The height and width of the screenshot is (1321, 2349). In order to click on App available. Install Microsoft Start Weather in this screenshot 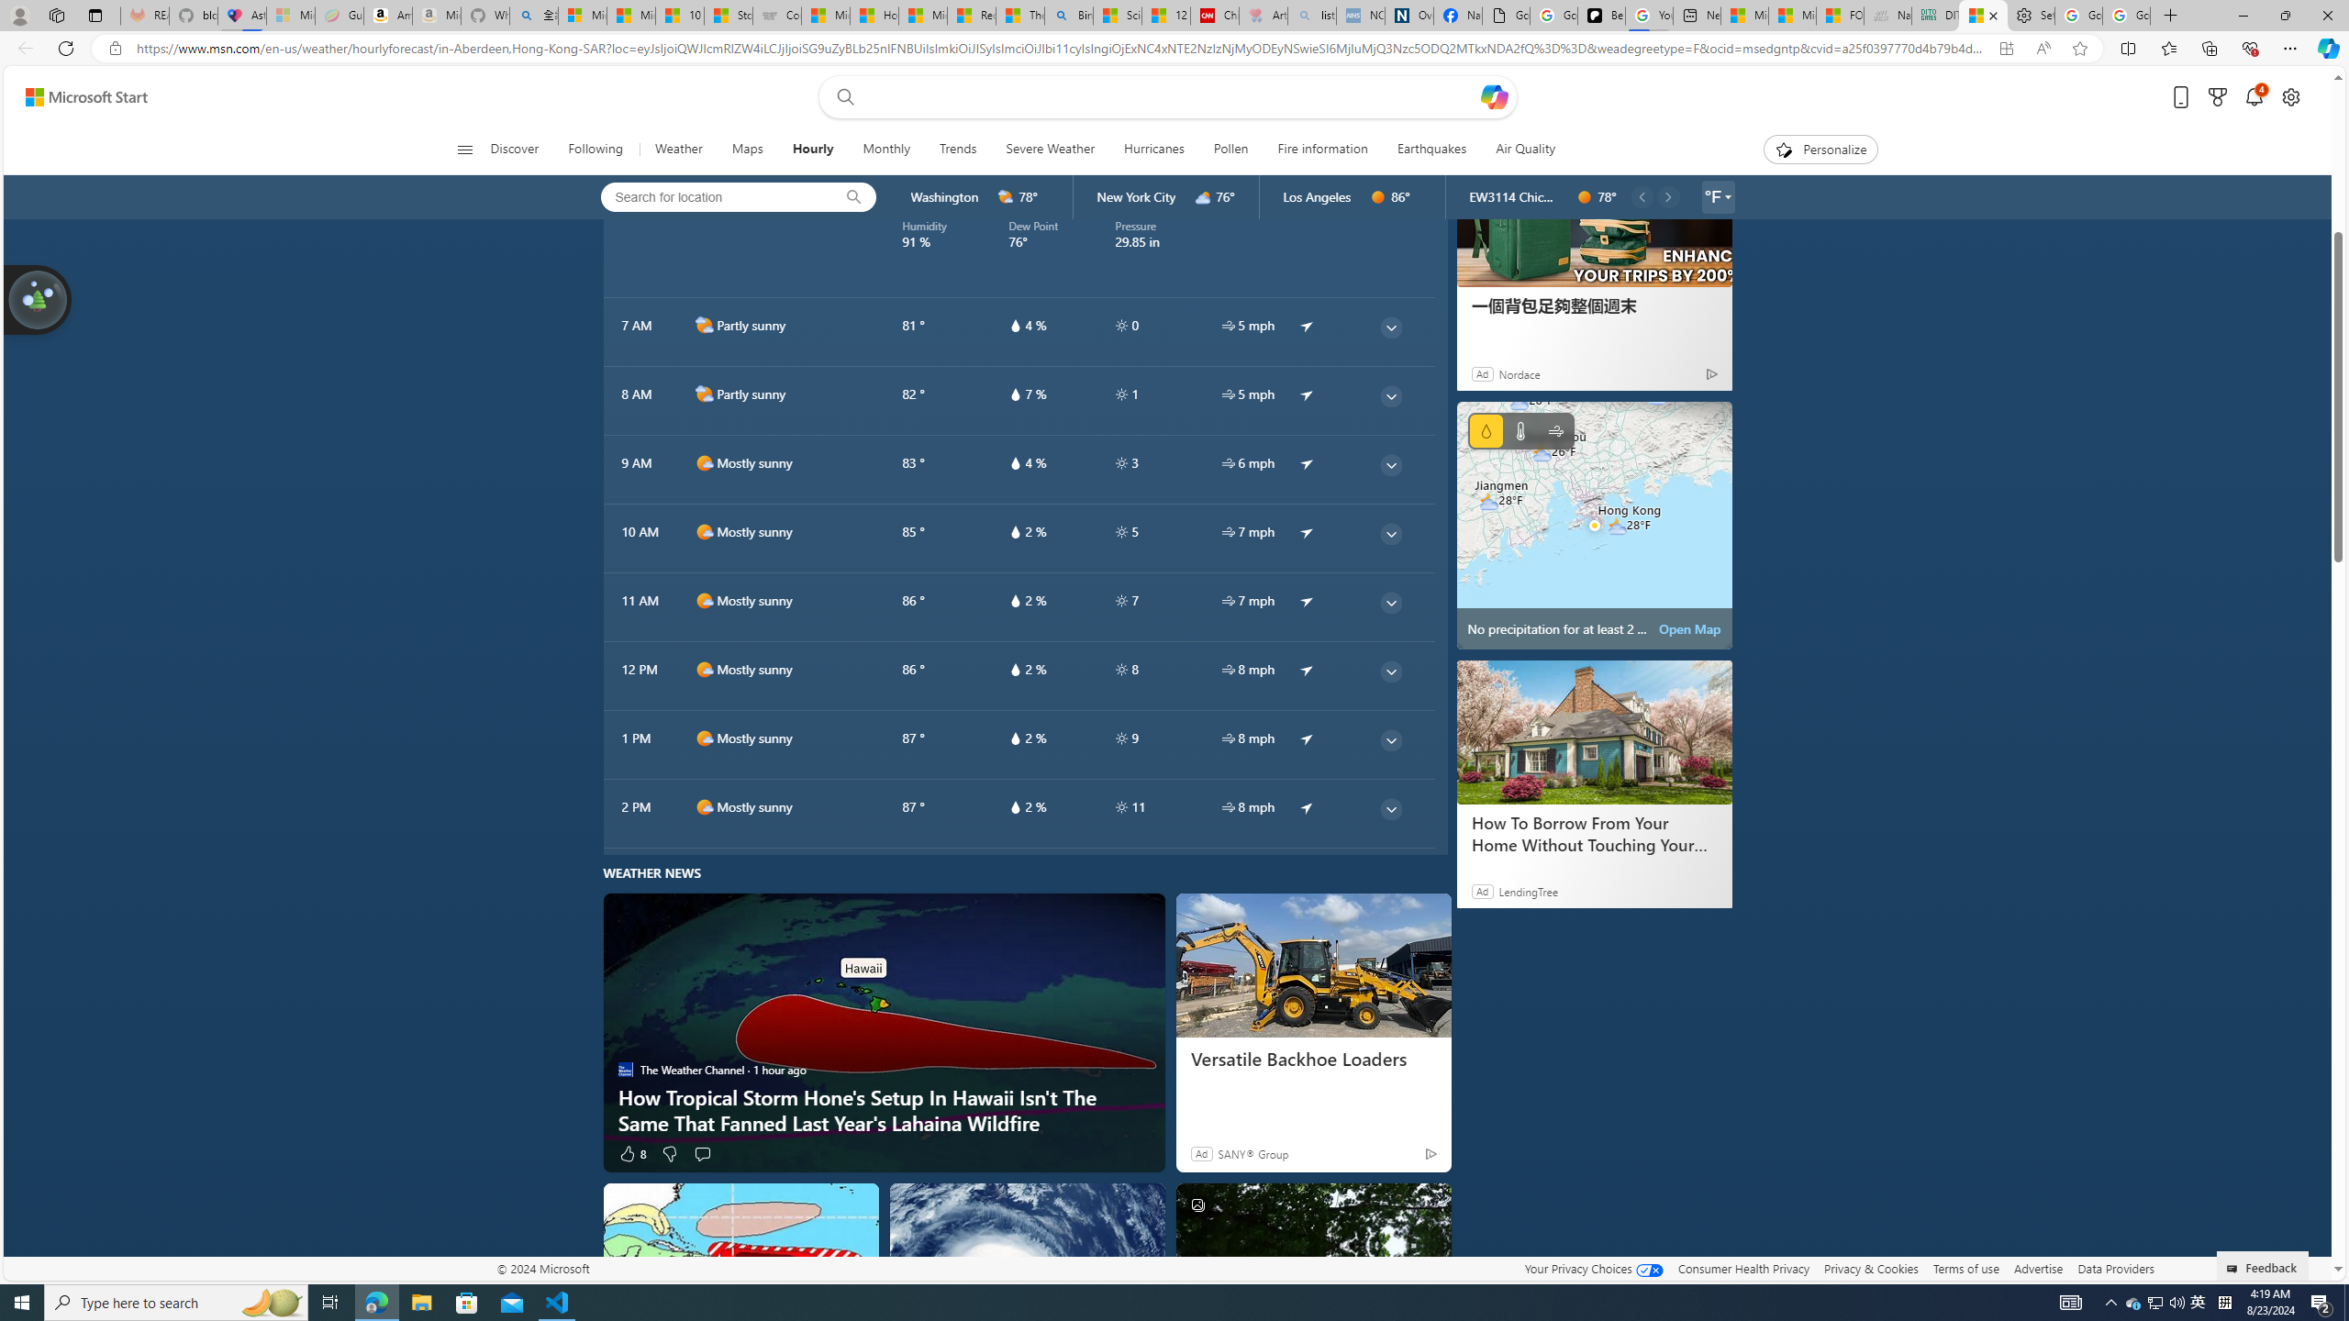, I will do `click(2006, 49)`.